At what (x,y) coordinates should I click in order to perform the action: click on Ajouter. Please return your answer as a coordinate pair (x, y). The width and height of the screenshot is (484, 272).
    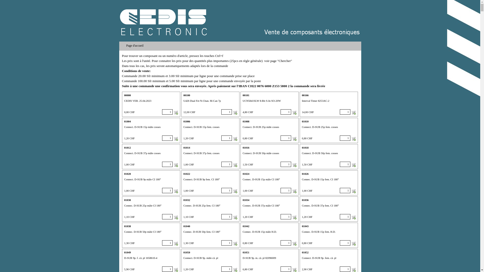
    Looking at the image, I should click on (235, 165).